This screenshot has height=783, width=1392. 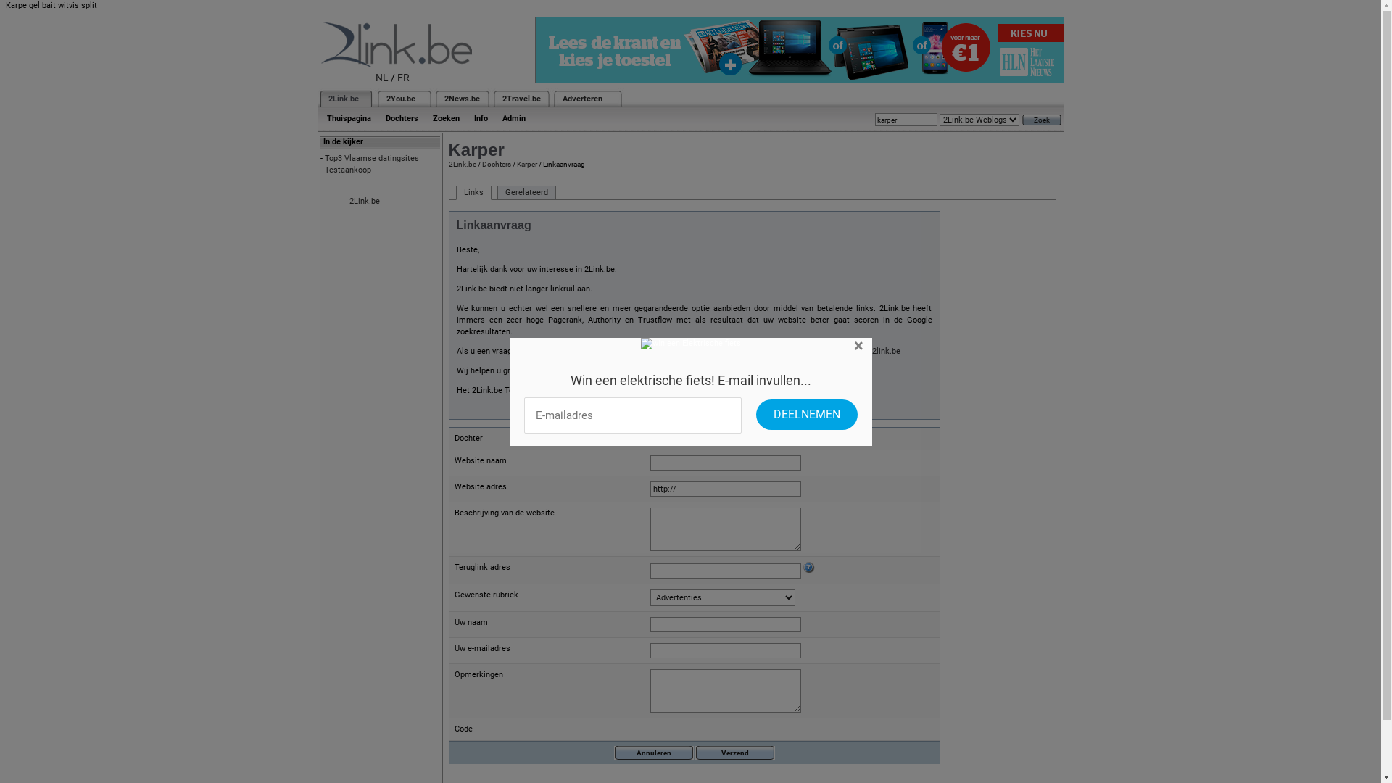 What do you see at coordinates (513, 119) in the screenshot?
I see `Admin` at bounding box center [513, 119].